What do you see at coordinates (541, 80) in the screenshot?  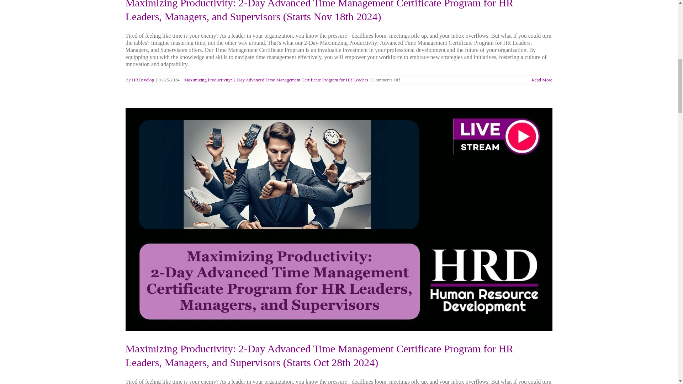 I see `Read More` at bounding box center [541, 80].